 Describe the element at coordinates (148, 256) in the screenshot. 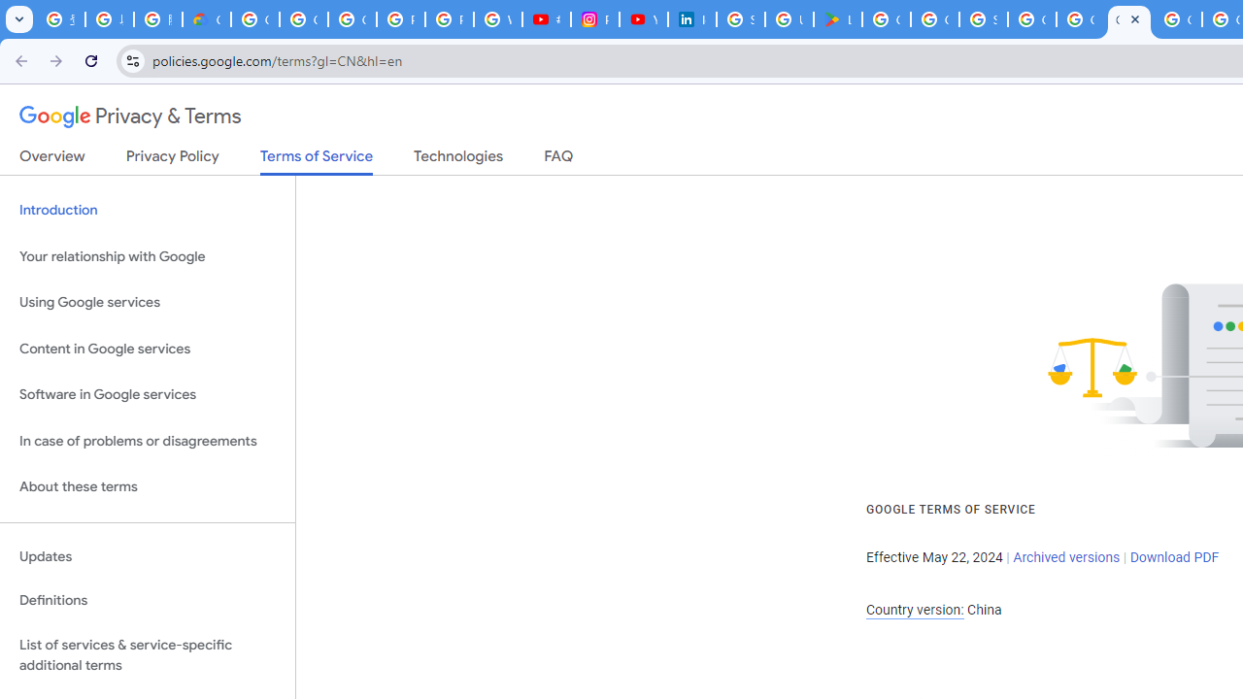

I see `Your relationship with Google` at that location.